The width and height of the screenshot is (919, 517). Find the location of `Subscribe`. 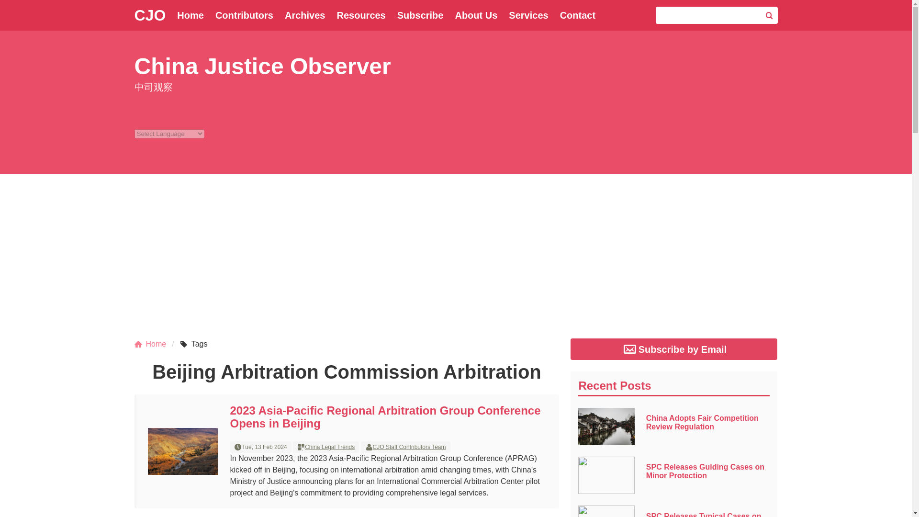

Subscribe is located at coordinates (420, 15).